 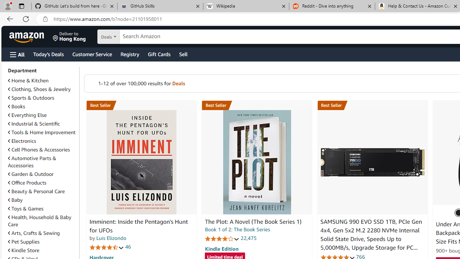 What do you see at coordinates (22, 141) in the screenshot?
I see `Electronics` at bounding box center [22, 141].